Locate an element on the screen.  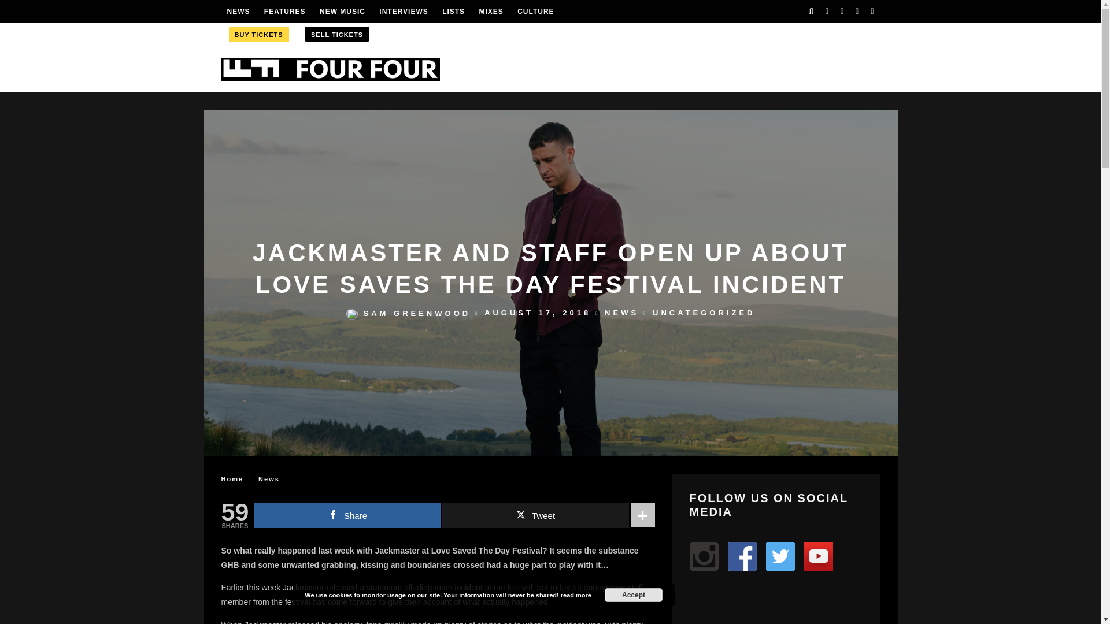
News is located at coordinates (269, 478).